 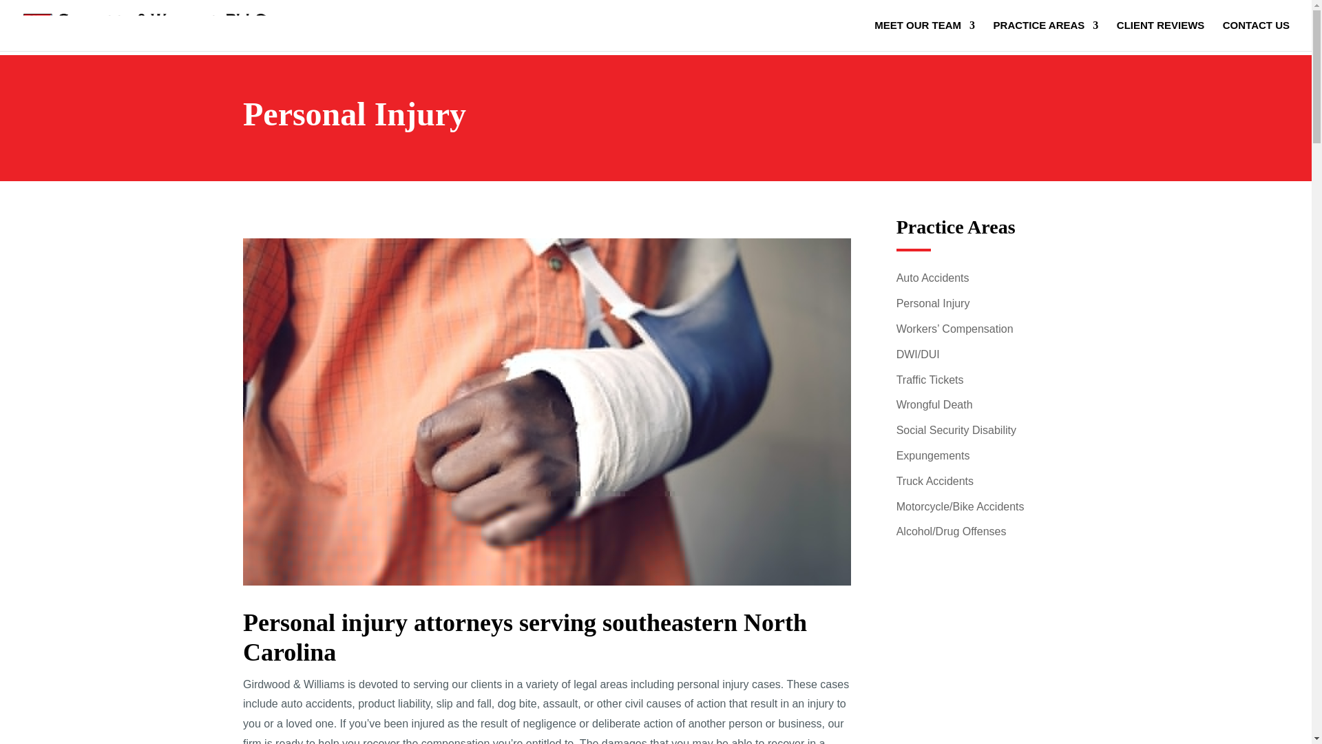 I want to click on Wrongful Death, so click(x=934, y=404).